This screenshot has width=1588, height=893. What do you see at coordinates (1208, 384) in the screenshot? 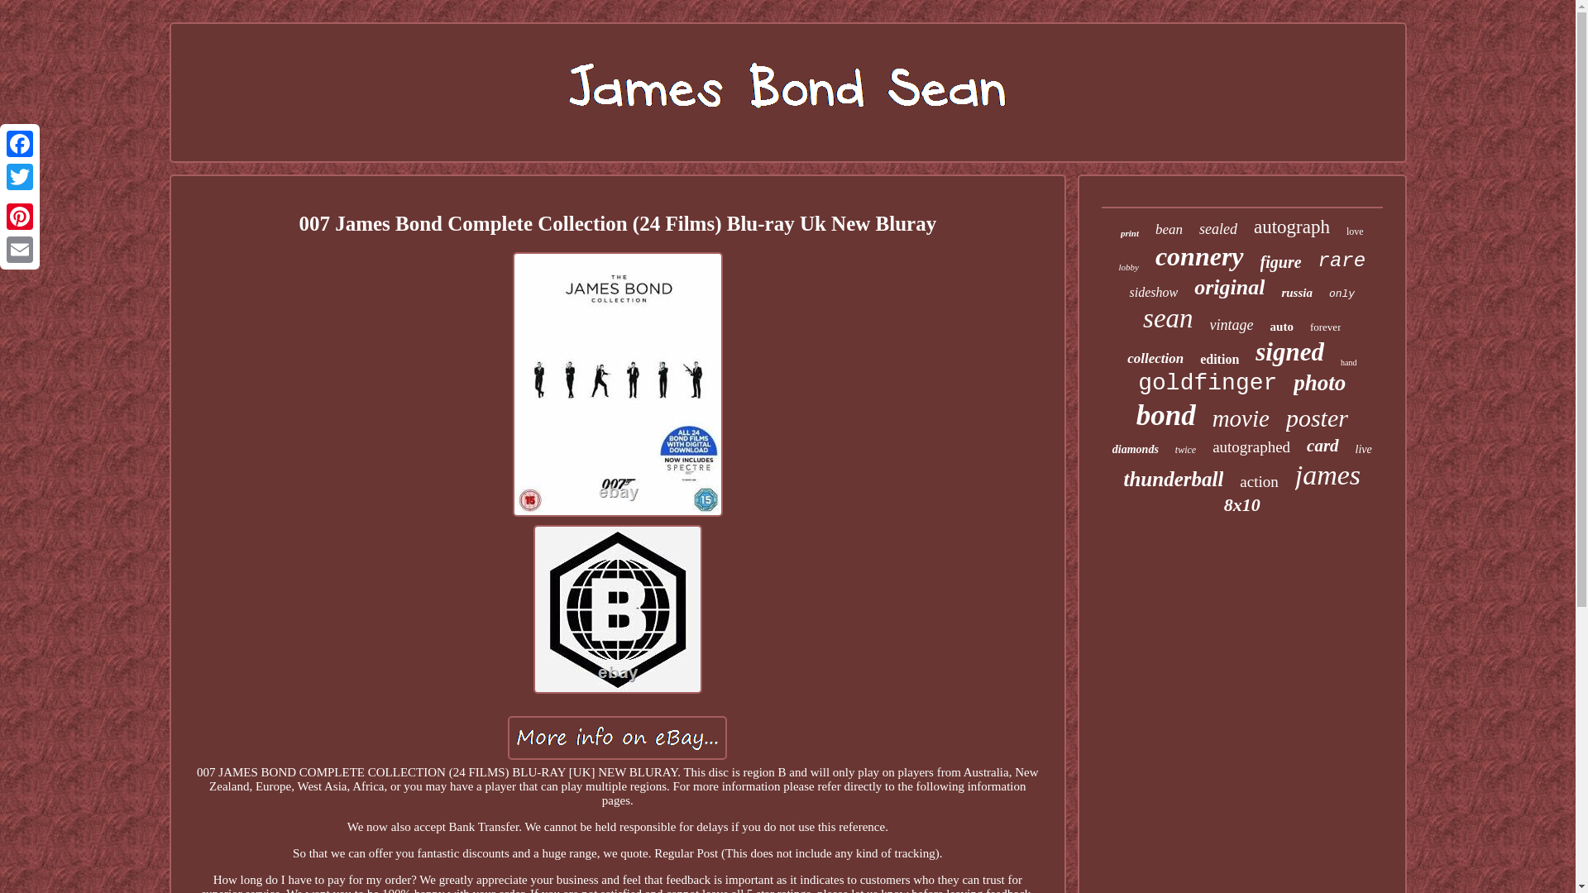
I see `goldfinger` at bounding box center [1208, 384].